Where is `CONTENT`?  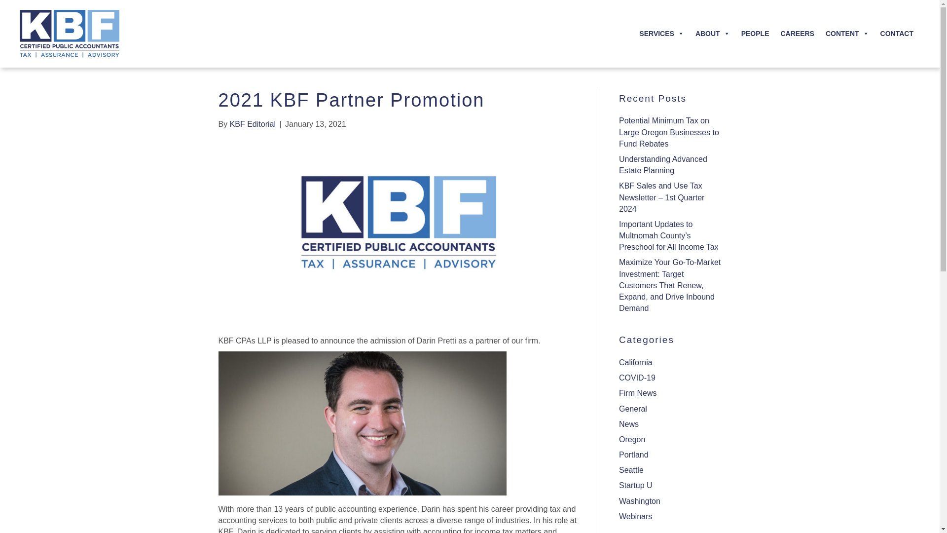 CONTENT is located at coordinates (847, 33).